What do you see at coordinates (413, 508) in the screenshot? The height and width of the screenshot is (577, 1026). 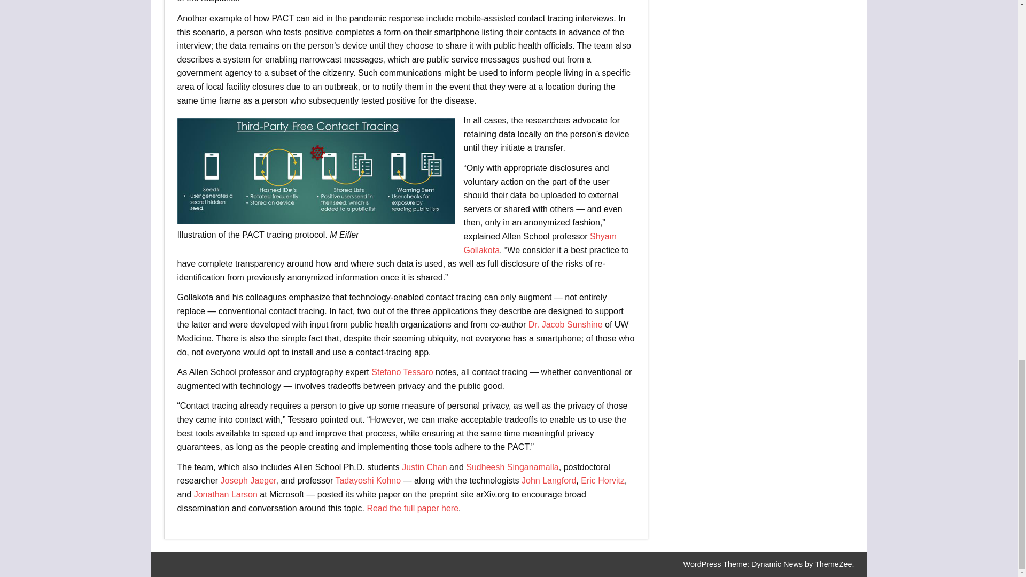 I see `Read the full paper here` at bounding box center [413, 508].